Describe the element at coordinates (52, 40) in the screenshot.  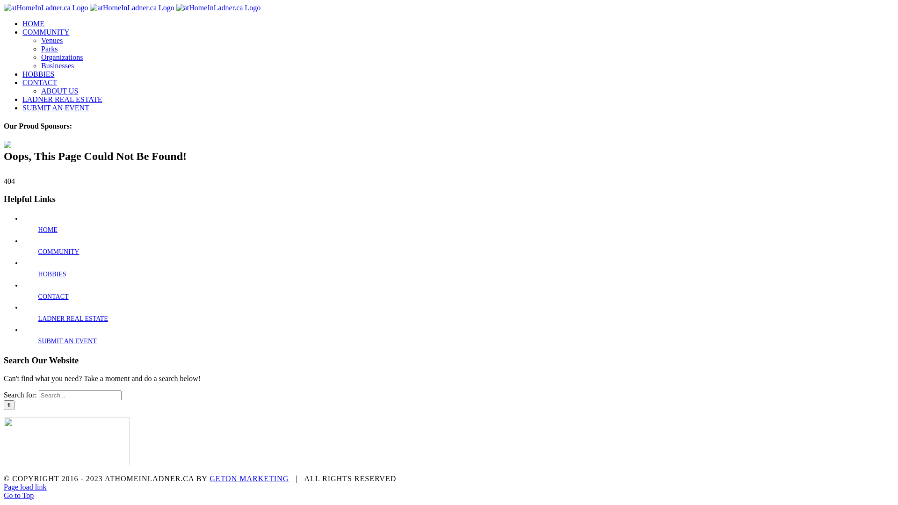
I see `Venues` at that location.